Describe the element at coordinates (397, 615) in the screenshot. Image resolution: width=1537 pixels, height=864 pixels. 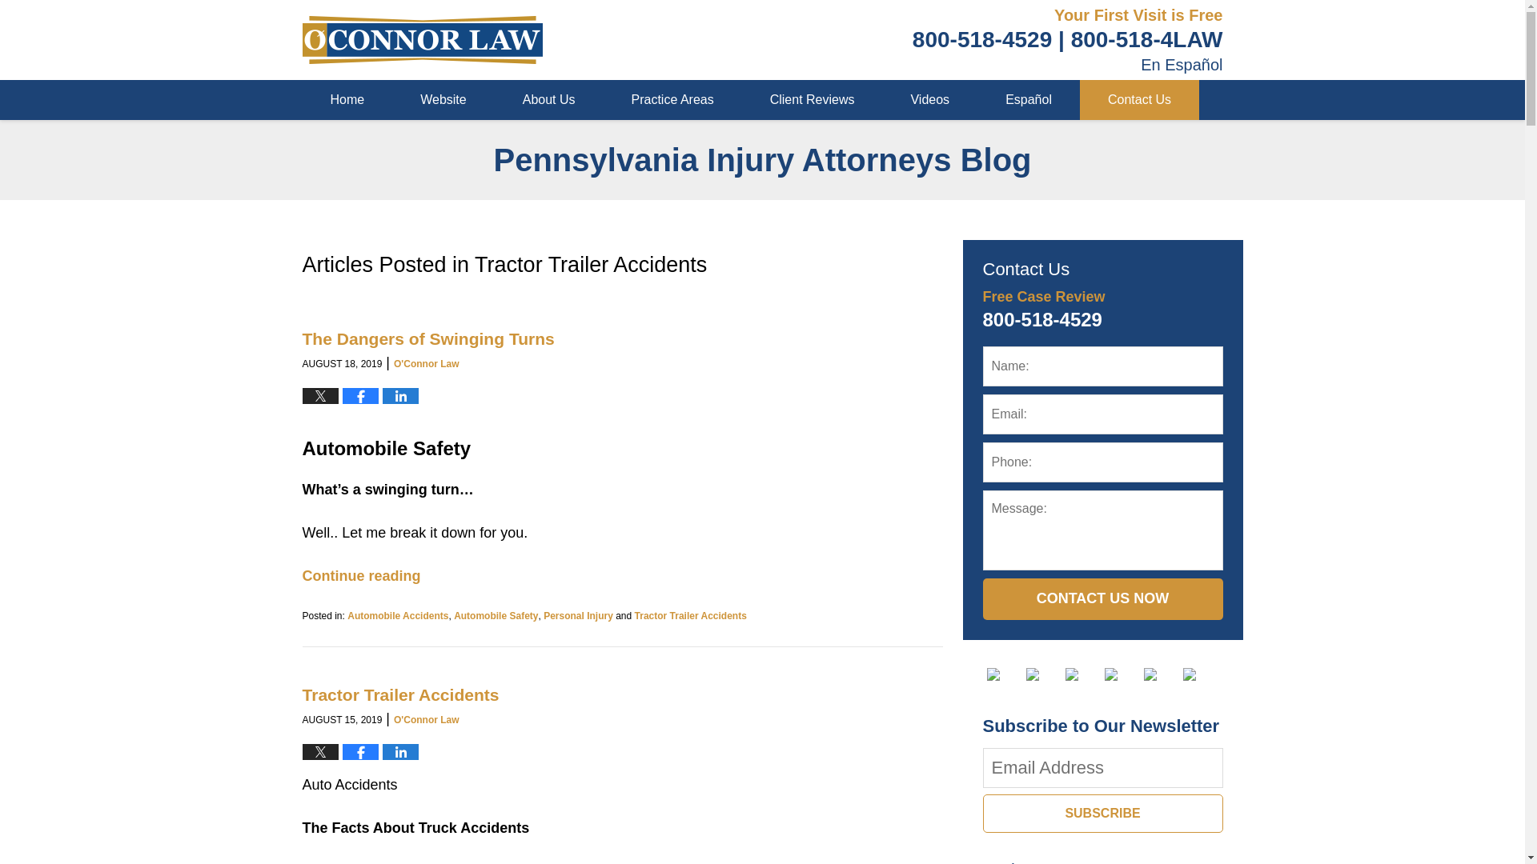
I see `View all posts in Automobile Accidents` at that location.